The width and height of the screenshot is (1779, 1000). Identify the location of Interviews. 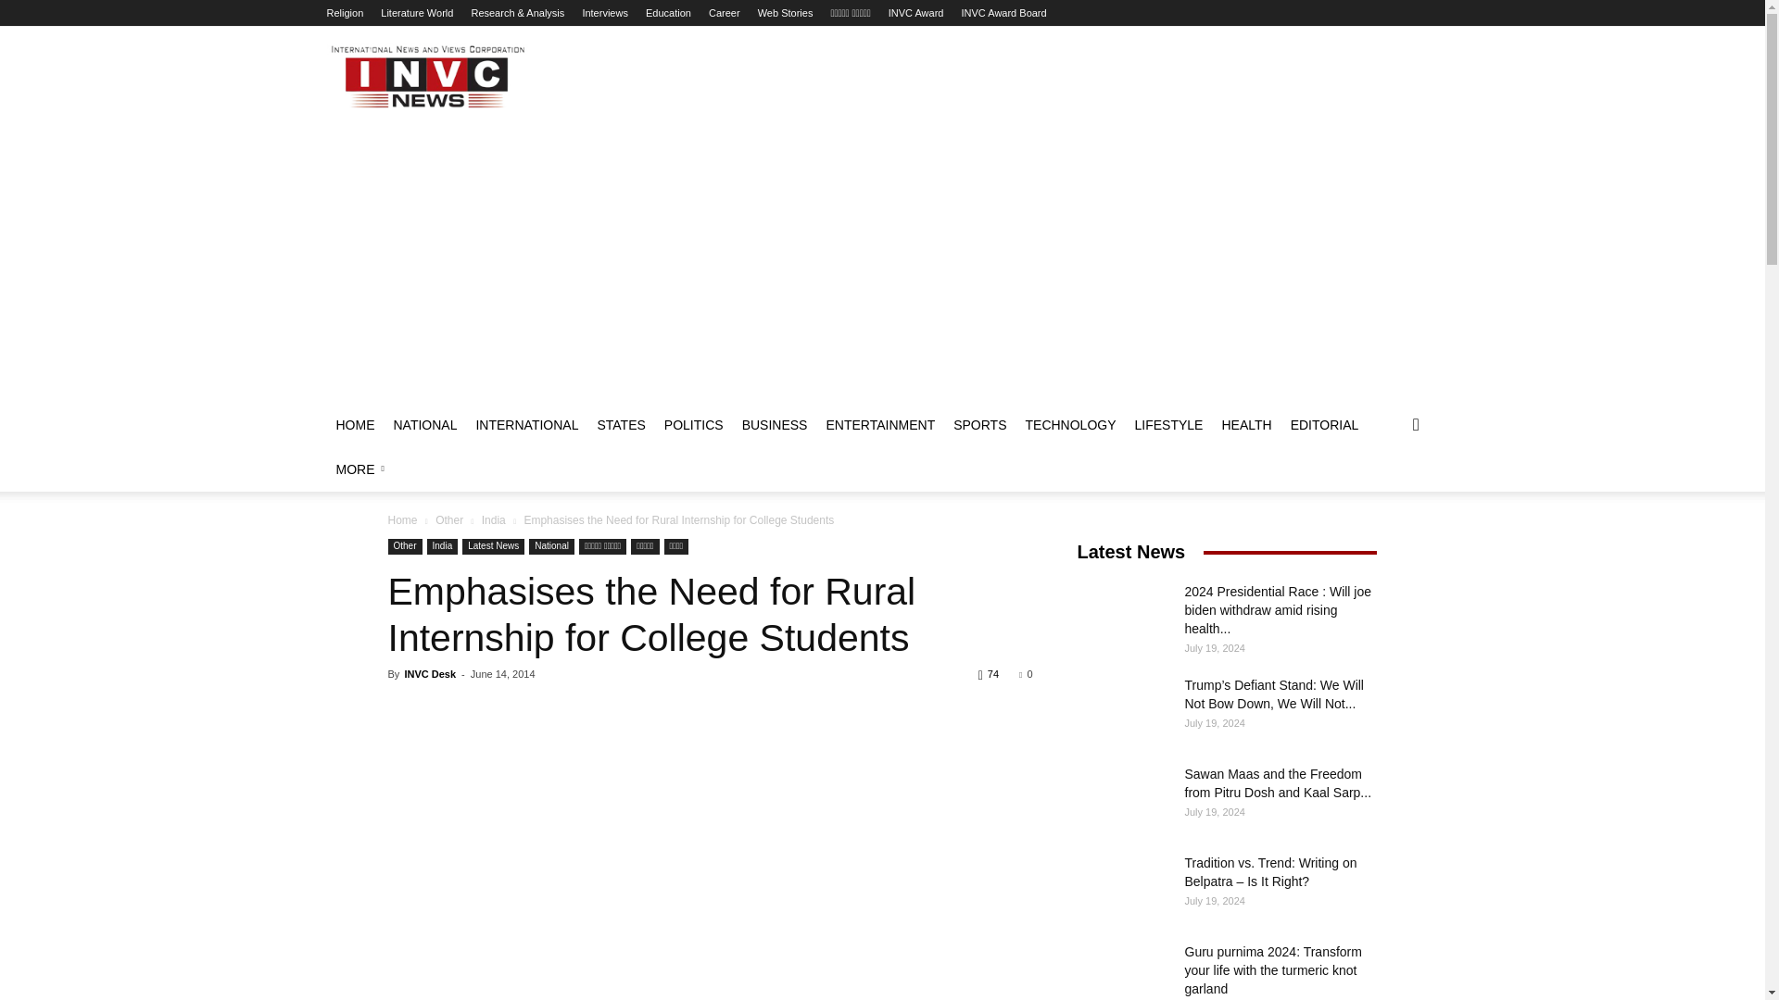
(604, 13).